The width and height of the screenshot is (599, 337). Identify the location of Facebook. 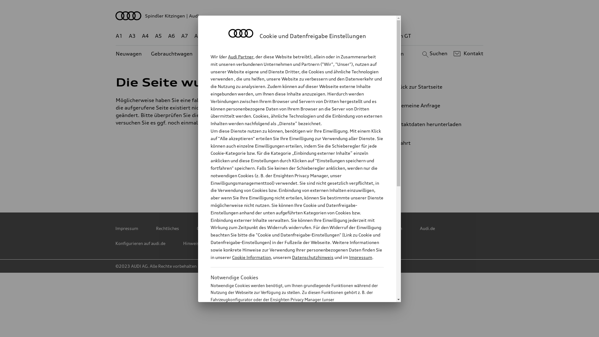
(300, 183).